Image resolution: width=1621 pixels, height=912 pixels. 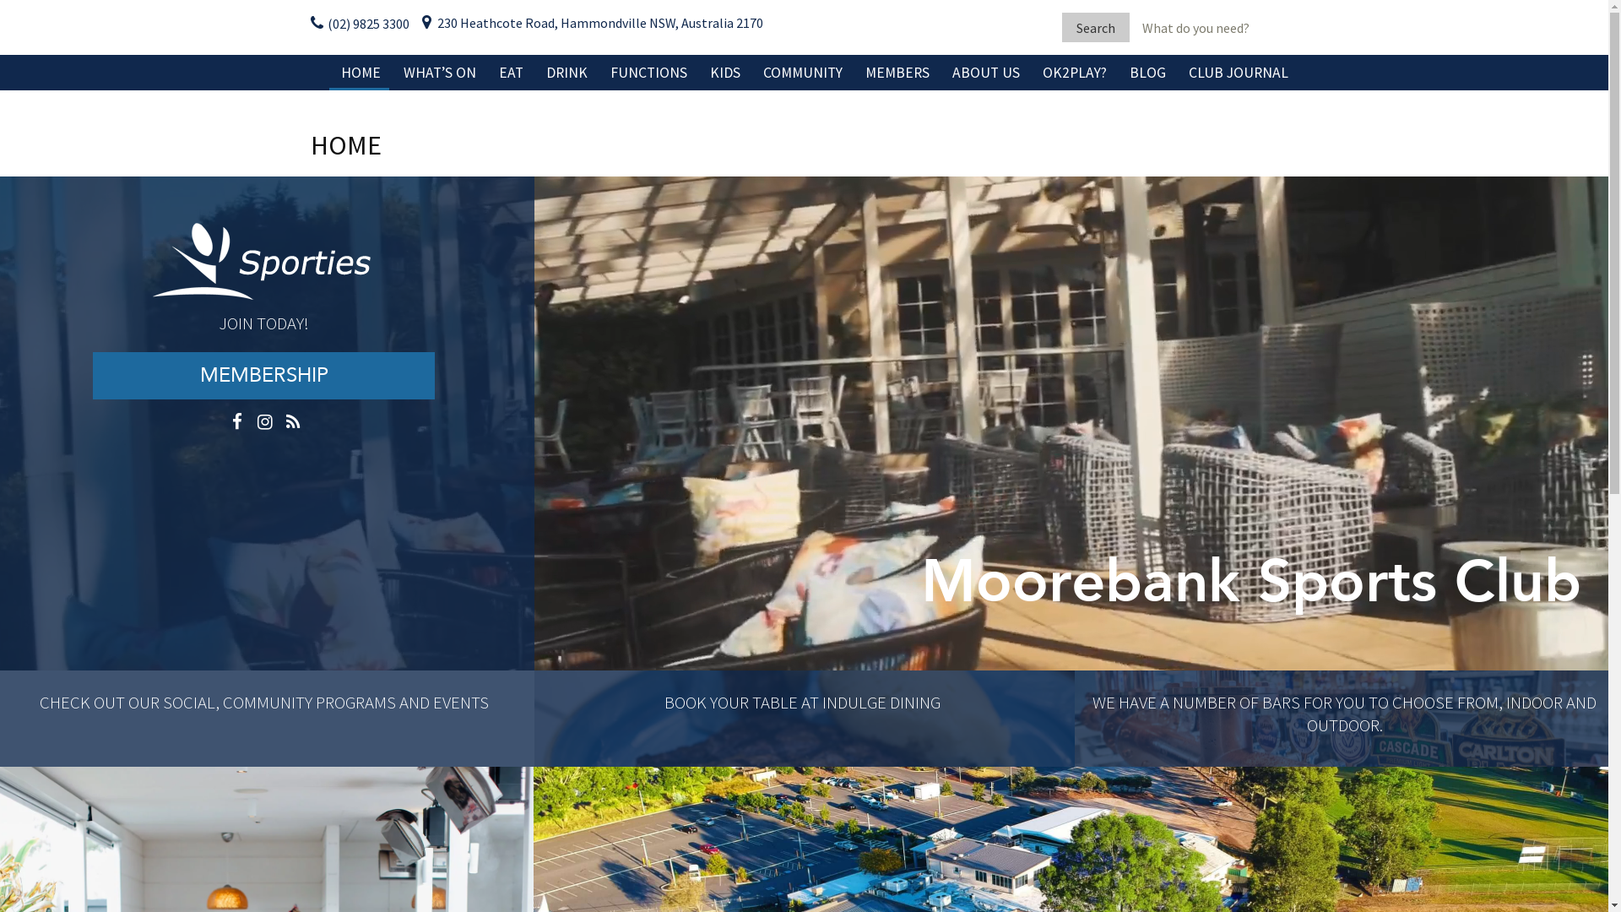 What do you see at coordinates (799, 118) in the screenshot?
I see `The Backyard` at bounding box center [799, 118].